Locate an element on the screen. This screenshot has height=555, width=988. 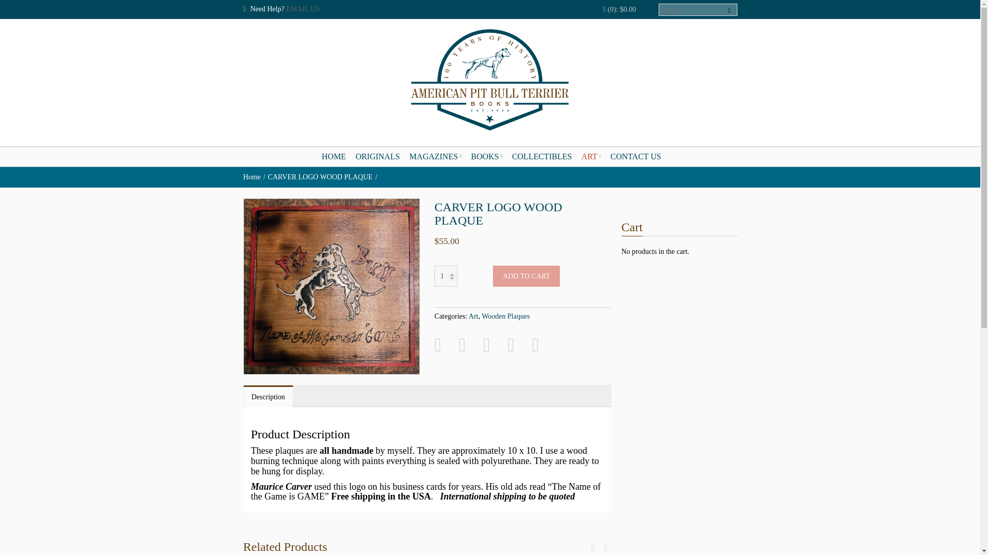
View your shopping cart is located at coordinates (620, 9).